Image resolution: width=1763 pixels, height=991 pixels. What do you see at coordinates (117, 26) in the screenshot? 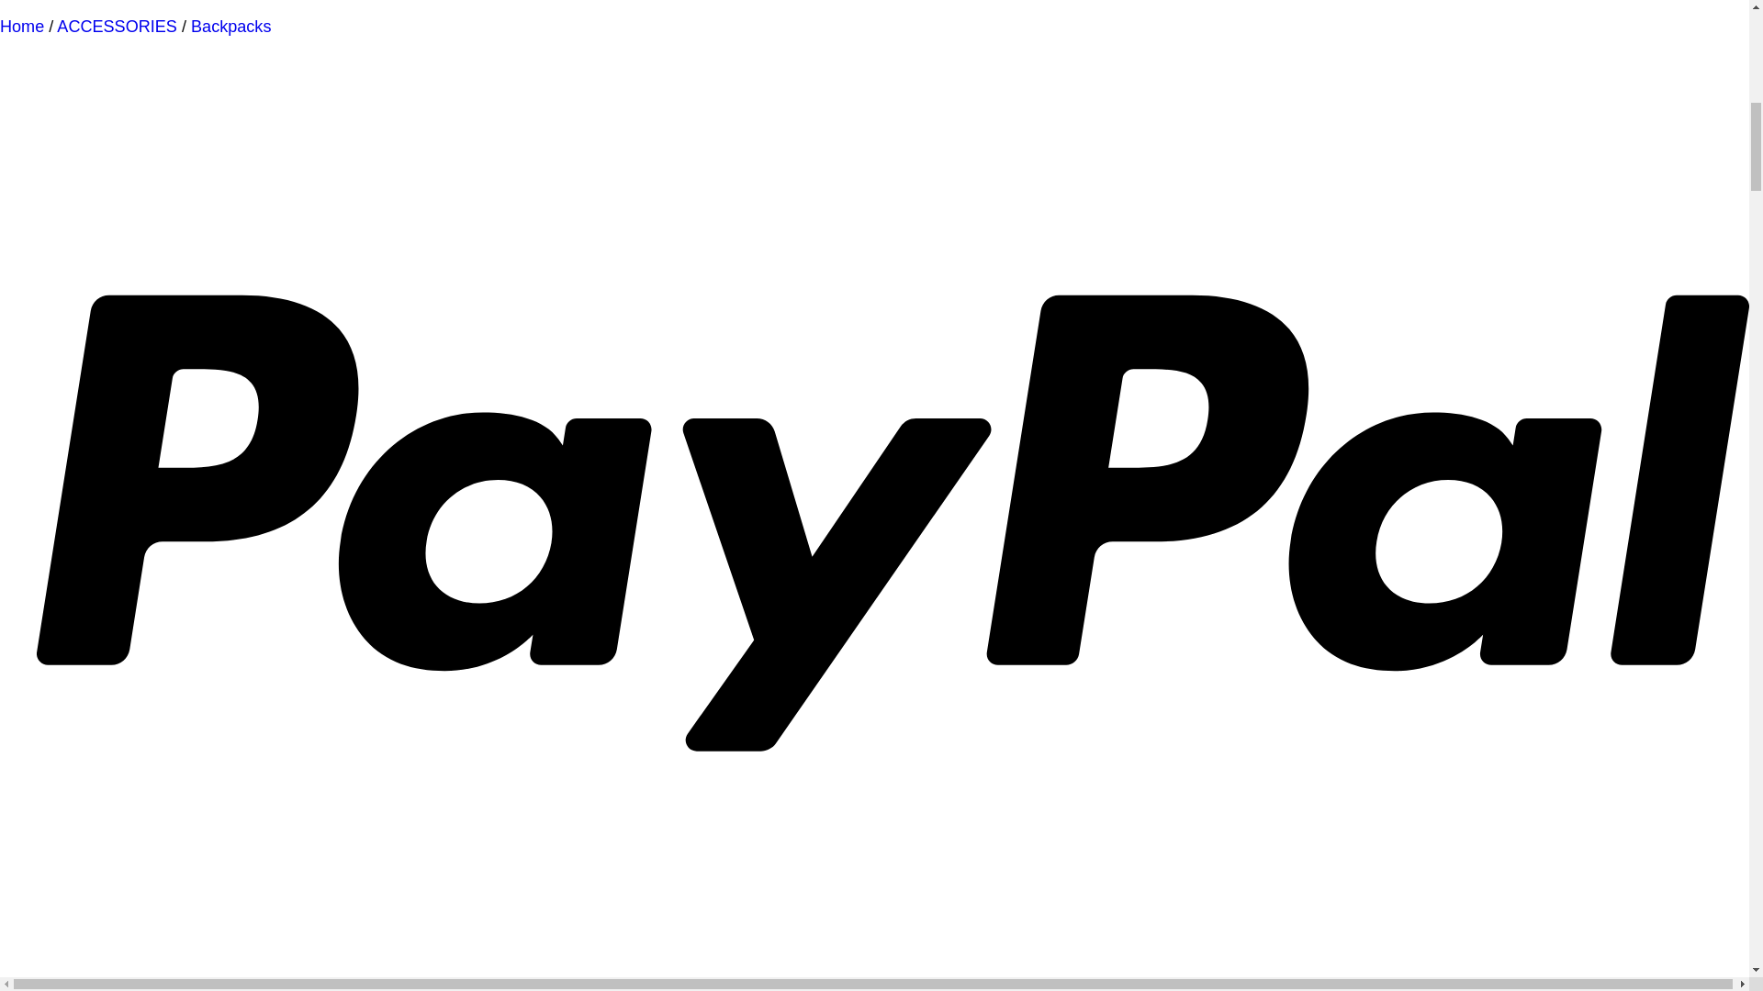
I see `ACCESSORIES` at bounding box center [117, 26].